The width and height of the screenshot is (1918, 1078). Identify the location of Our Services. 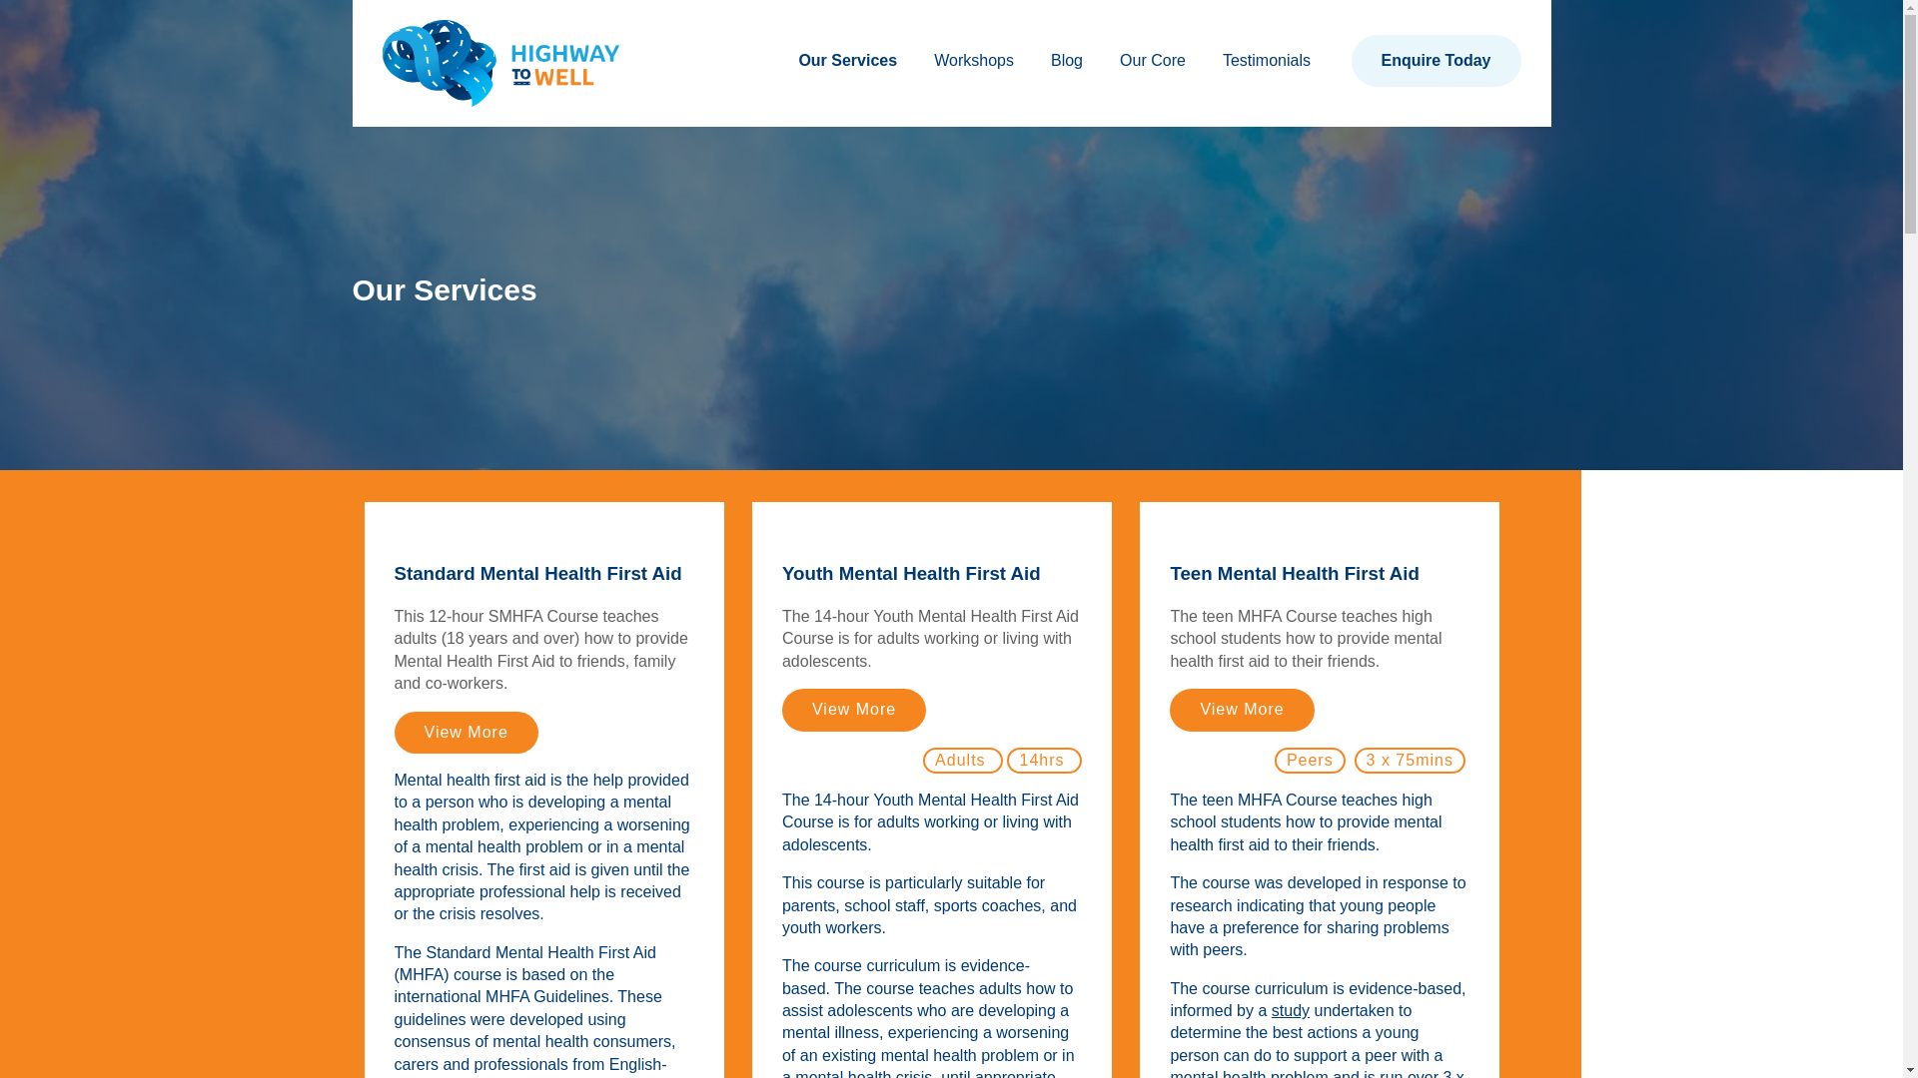
(843, 61).